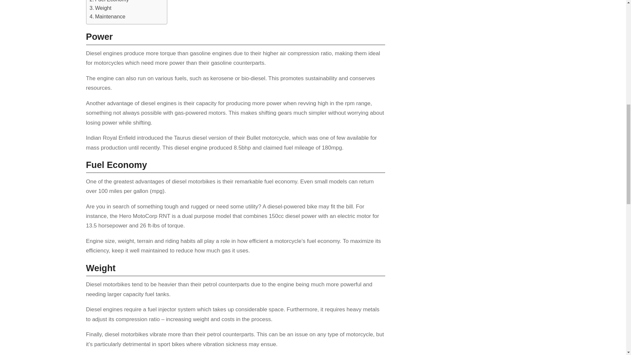 The width and height of the screenshot is (631, 355). Describe the element at coordinates (101, 8) in the screenshot. I see `Weight` at that location.